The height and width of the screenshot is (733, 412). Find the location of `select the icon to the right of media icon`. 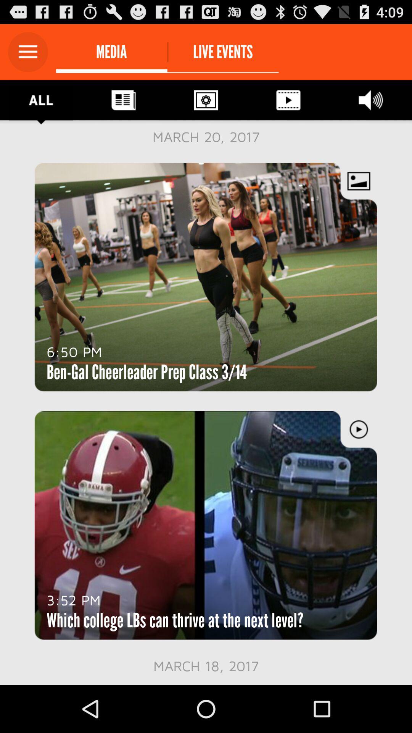

select the icon to the right of media icon is located at coordinates (223, 52).